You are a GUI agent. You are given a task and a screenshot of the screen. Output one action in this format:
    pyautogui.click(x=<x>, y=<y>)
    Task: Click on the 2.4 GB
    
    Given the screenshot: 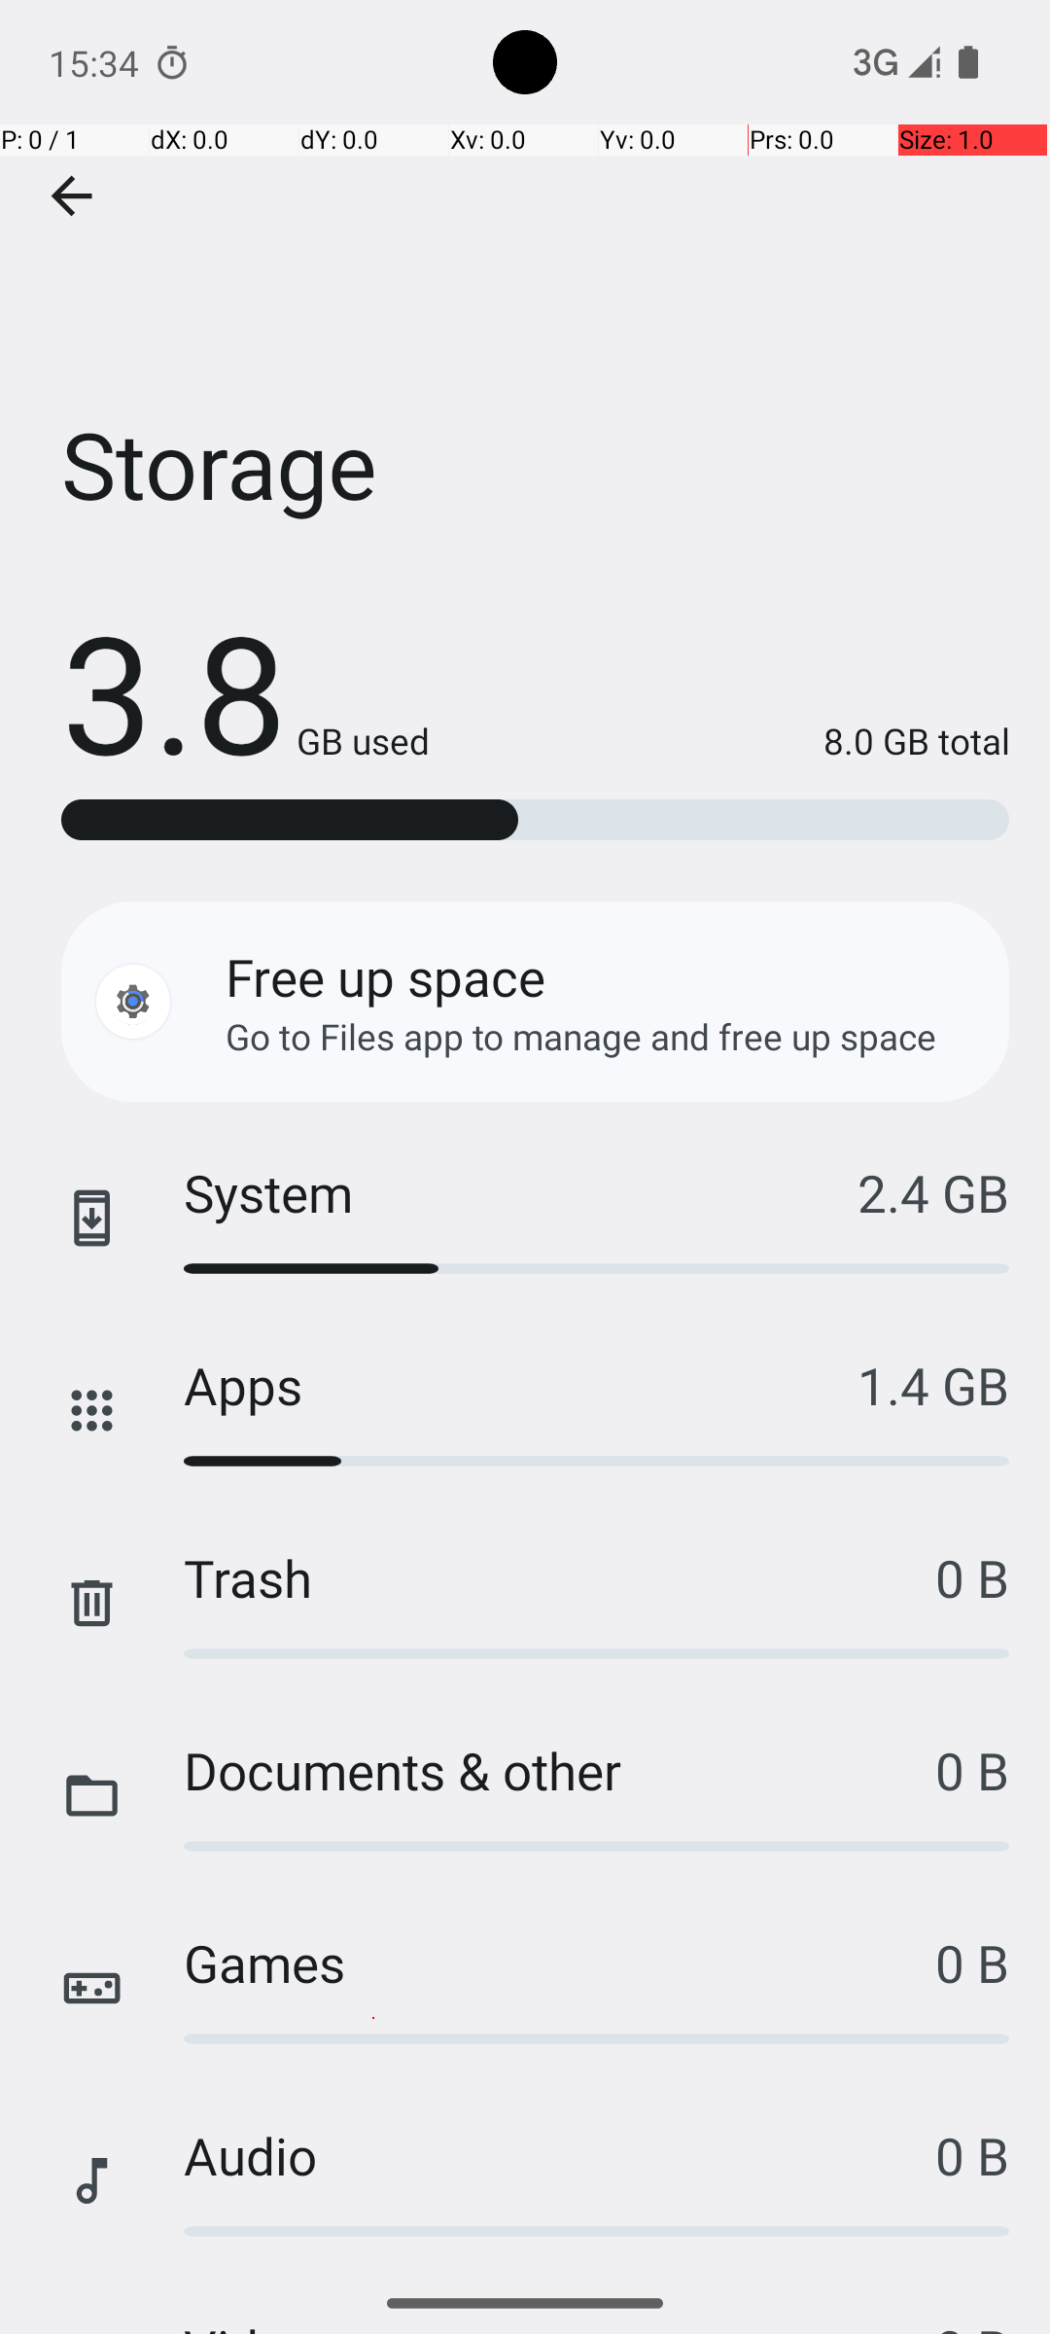 What is the action you would take?
    pyautogui.click(x=933, y=1192)
    